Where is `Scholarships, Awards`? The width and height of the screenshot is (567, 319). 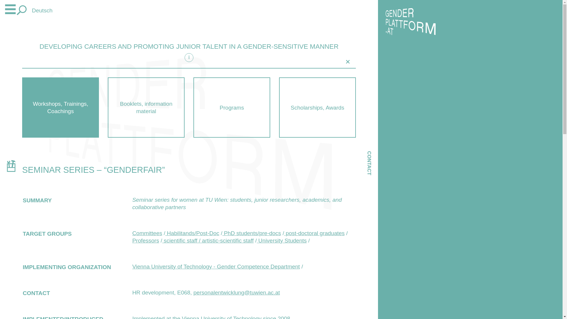 Scholarships, Awards is located at coordinates (317, 108).